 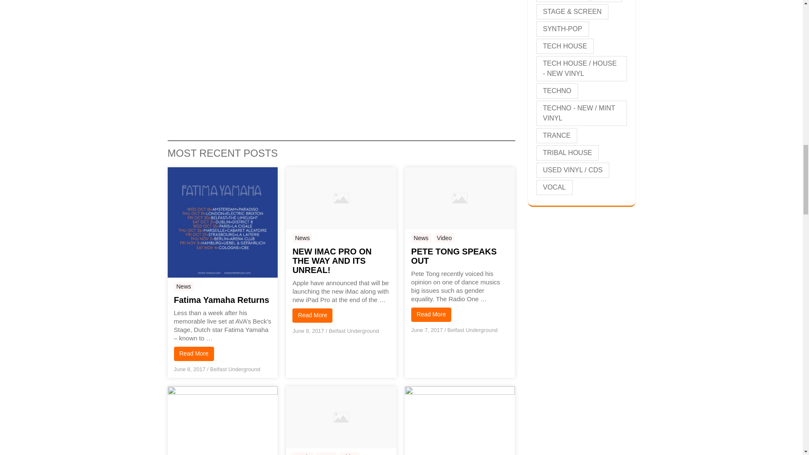 What do you see at coordinates (431, 314) in the screenshot?
I see `Read More` at bounding box center [431, 314].